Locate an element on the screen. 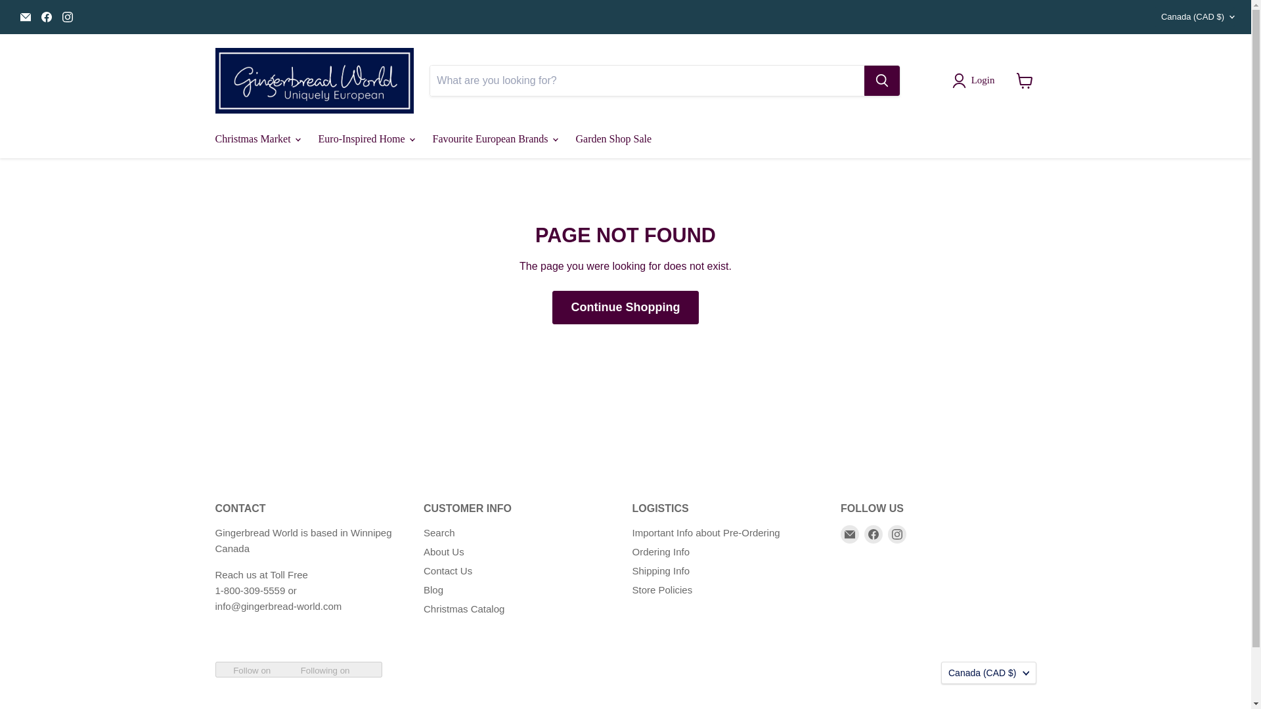 The width and height of the screenshot is (1261, 709). Instagram is located at coordinates (67, 16).